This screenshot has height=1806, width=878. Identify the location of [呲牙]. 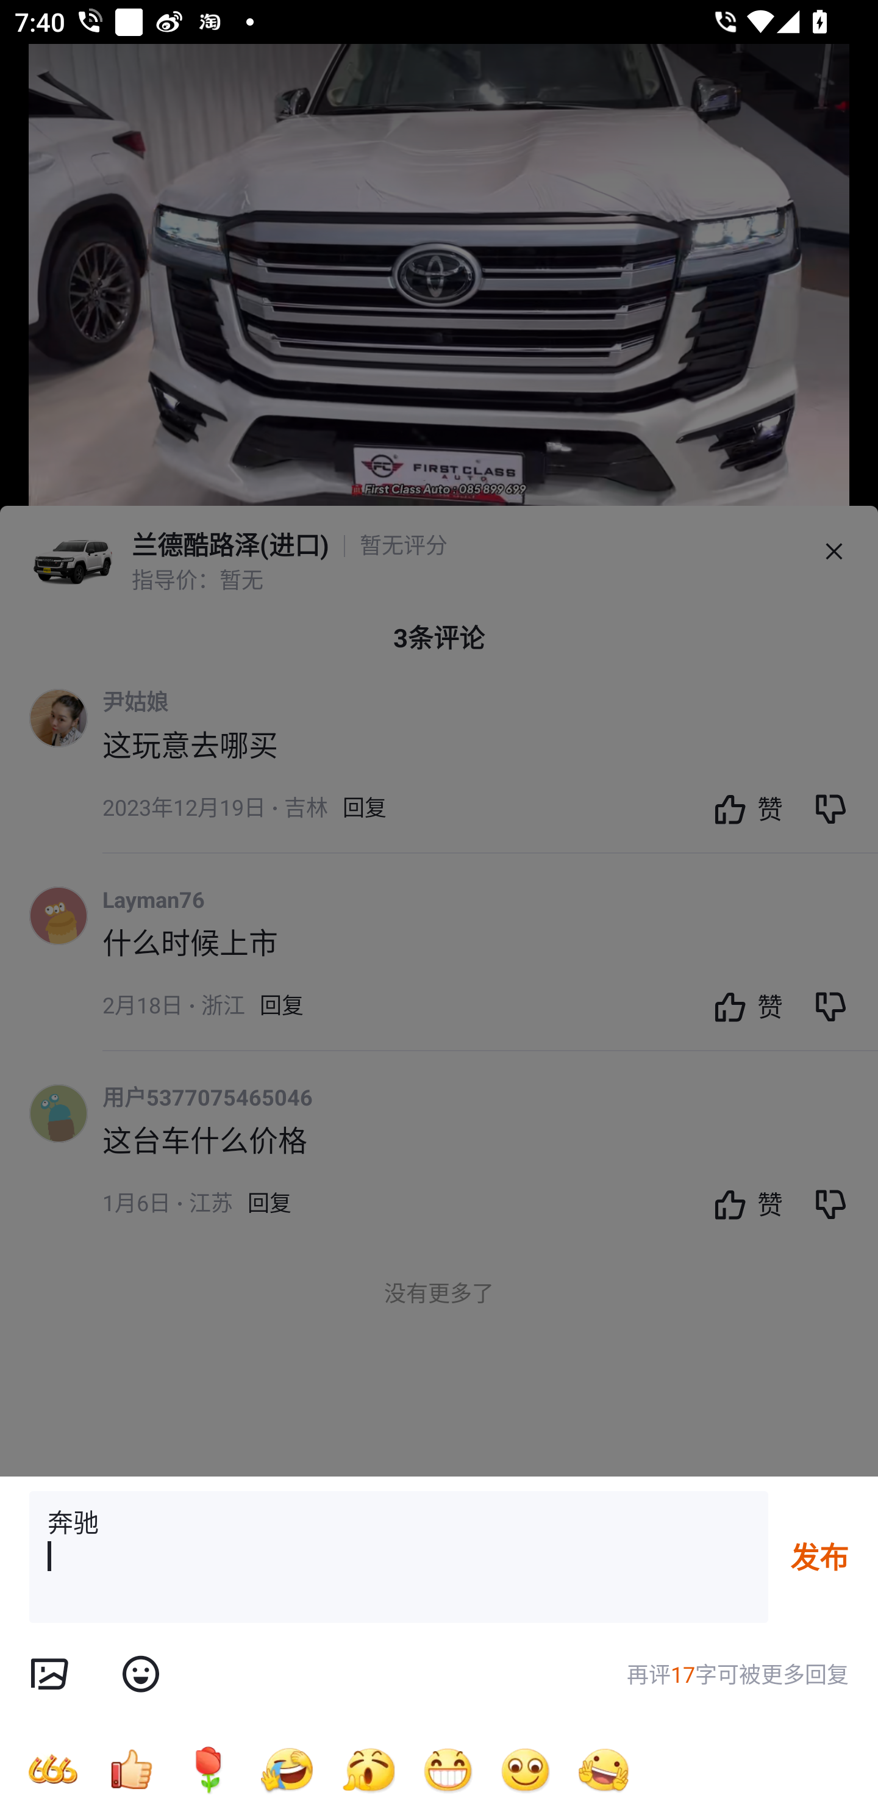
(448, 1769).